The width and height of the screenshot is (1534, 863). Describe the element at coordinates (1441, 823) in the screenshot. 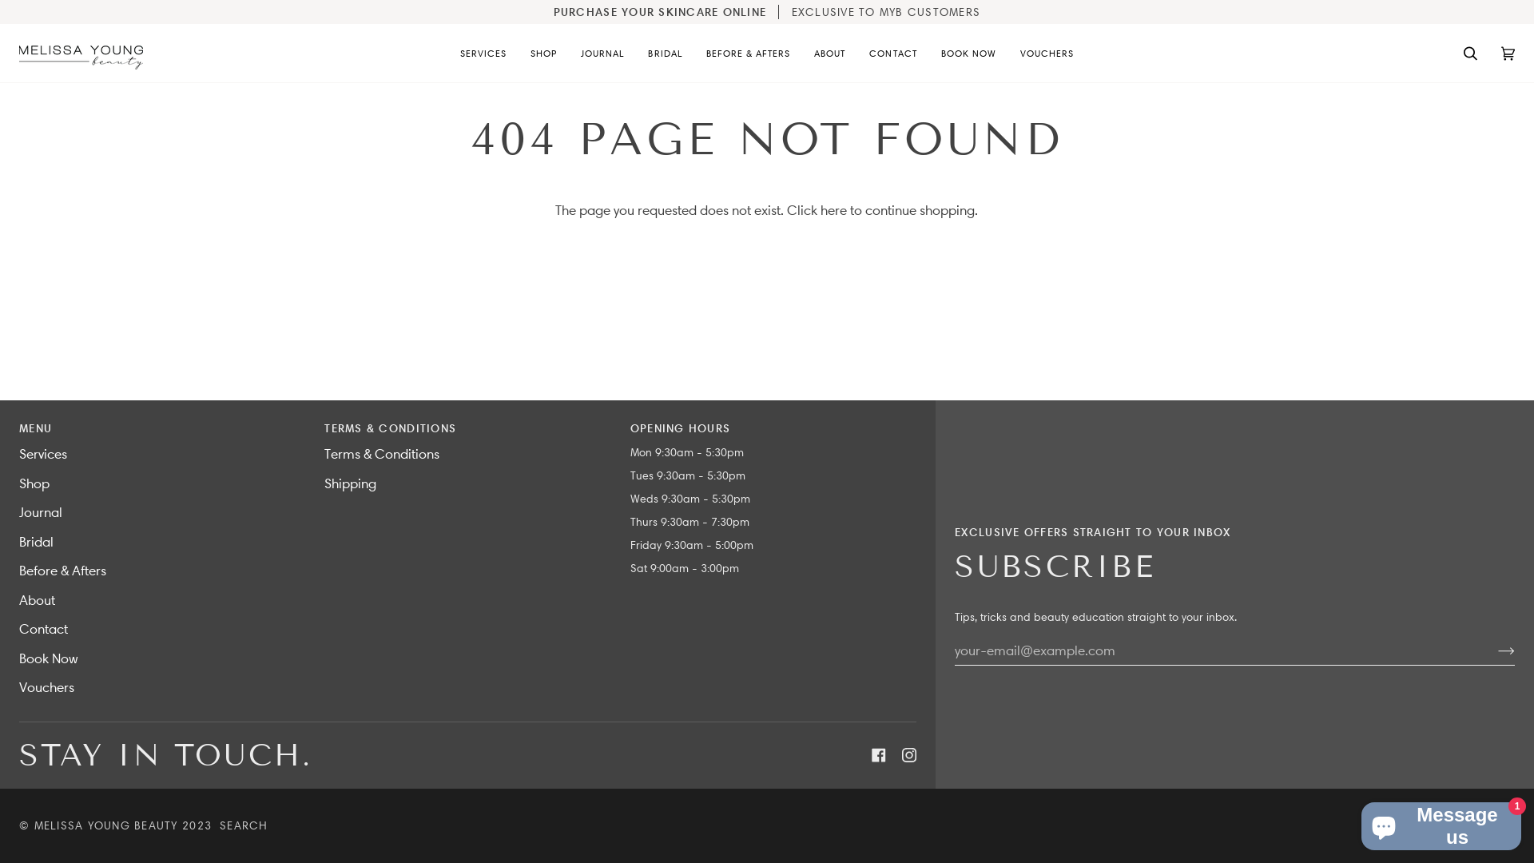

I see `Shopify online store chat` at that location.